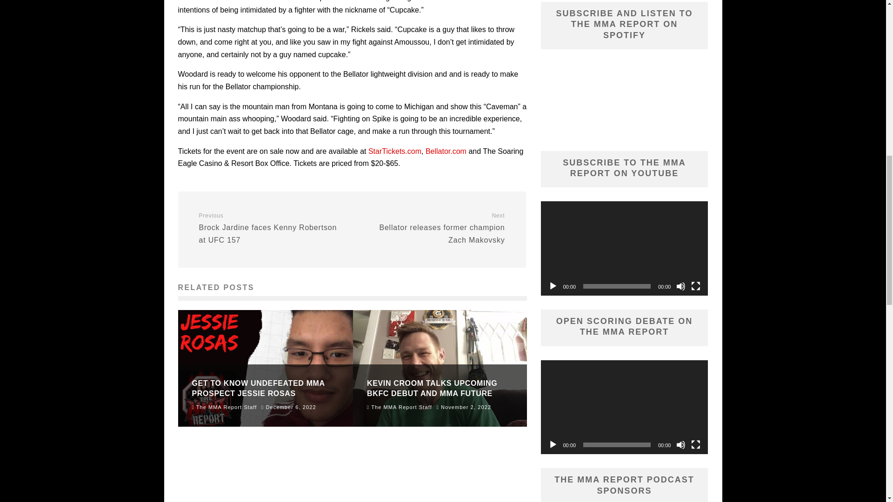 This screenshot has height=502, width=893. Describe the element at coordinates (432, 228) in the screenshot. I see `The MMA Report Staff` at that location.